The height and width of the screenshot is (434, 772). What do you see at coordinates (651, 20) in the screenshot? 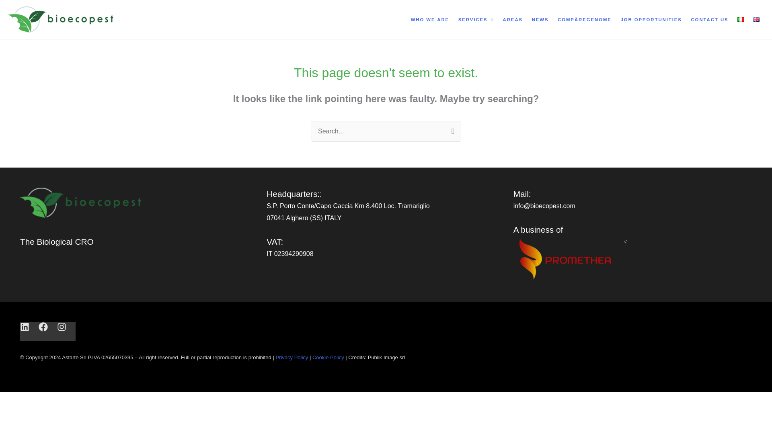
I see `JOB OPPORTUNITIES` at bounding box center [651, 20].